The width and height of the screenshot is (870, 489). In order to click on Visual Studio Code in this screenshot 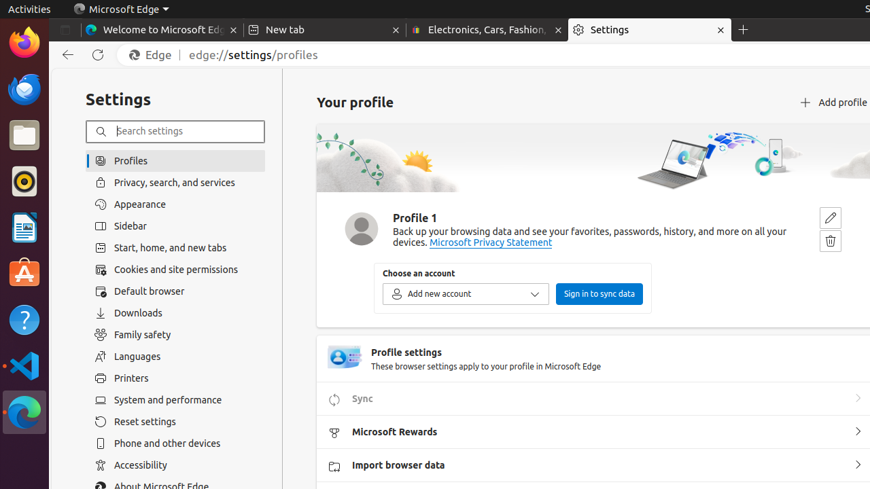, I will do `click(24, 365)`.